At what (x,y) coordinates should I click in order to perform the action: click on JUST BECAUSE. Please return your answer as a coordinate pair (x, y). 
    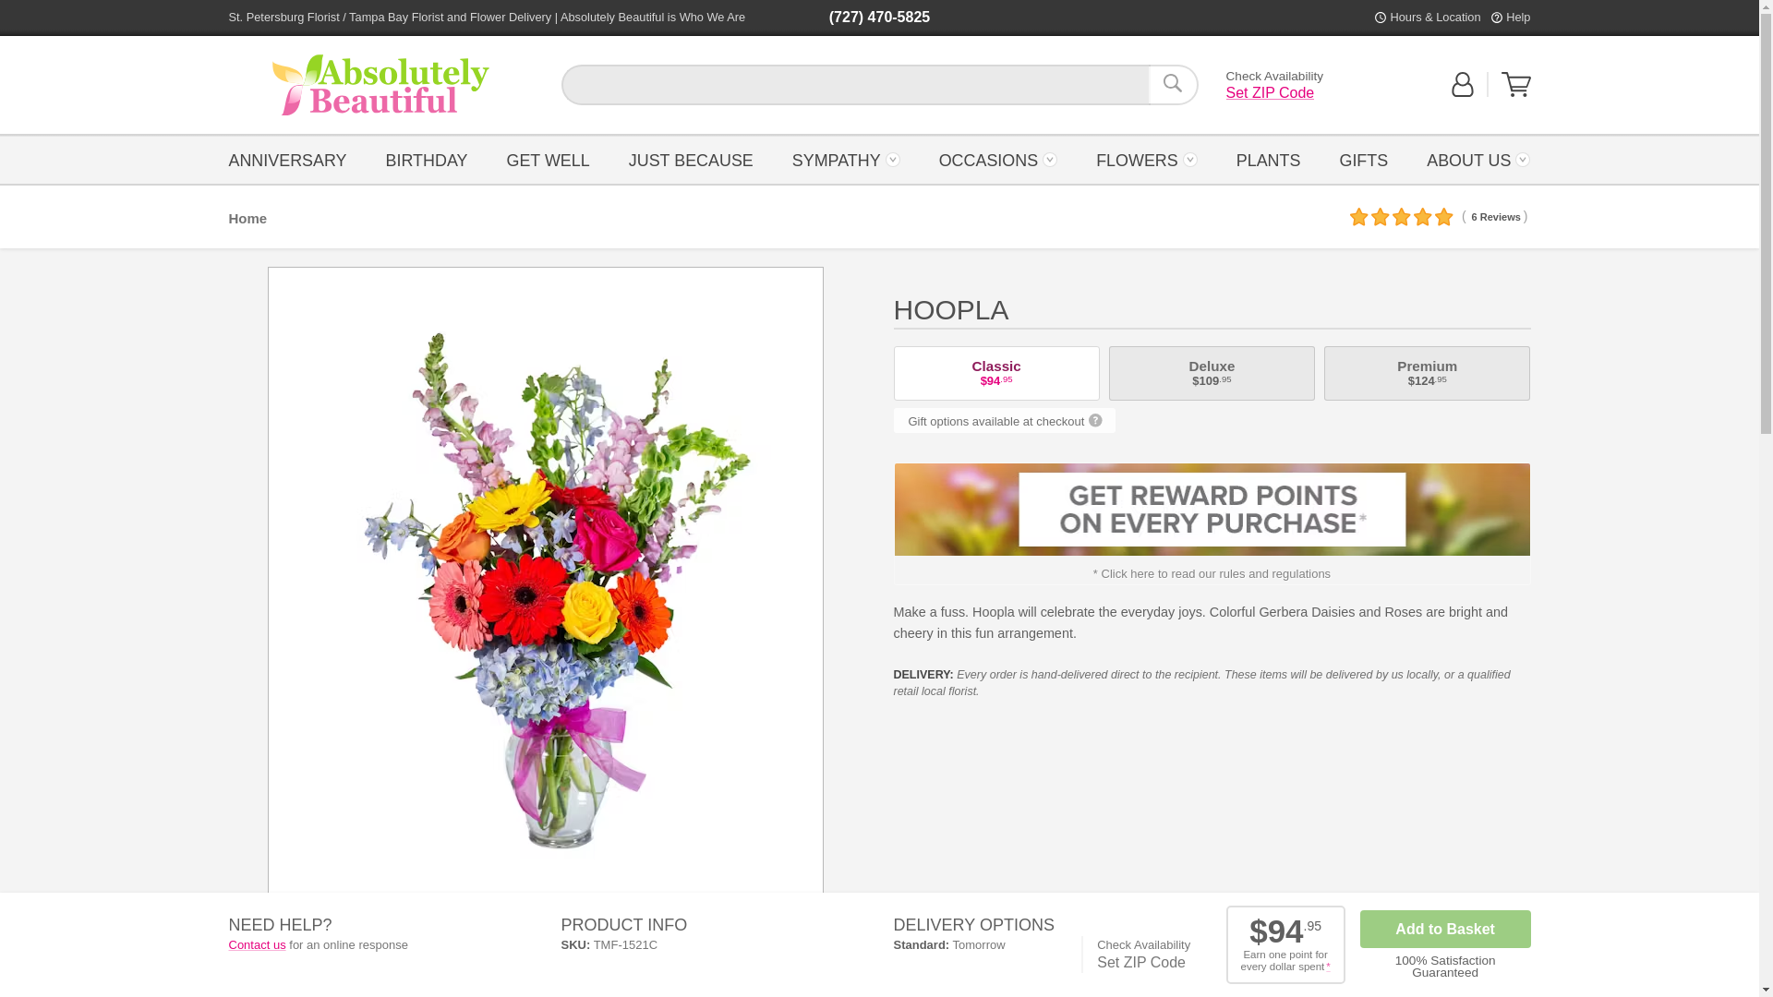
    Looking at the image, I should click on (380, 85).